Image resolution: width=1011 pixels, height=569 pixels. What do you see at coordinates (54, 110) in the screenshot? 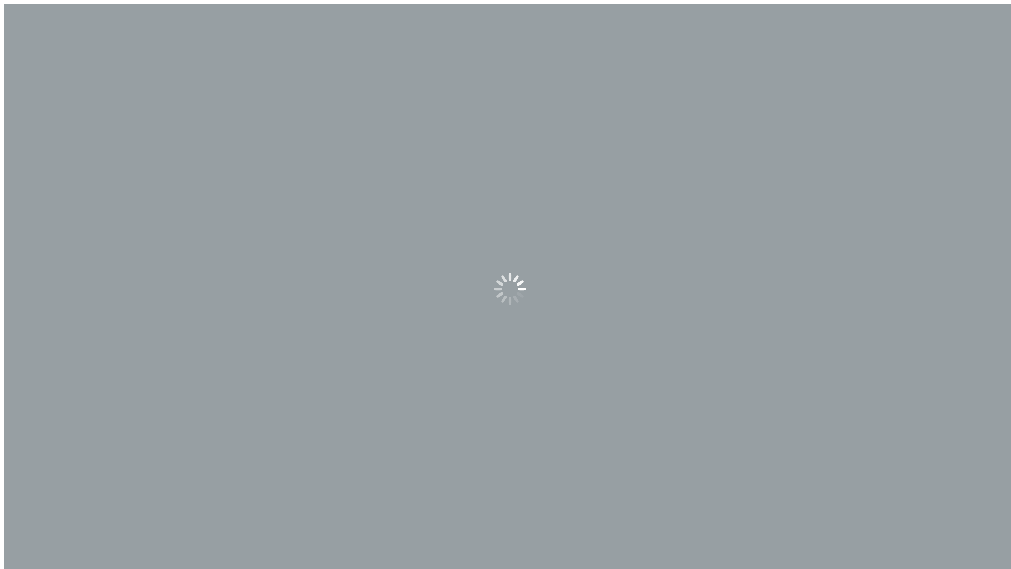
I see `Shop Dispensary` at bounding box center [54, 110].